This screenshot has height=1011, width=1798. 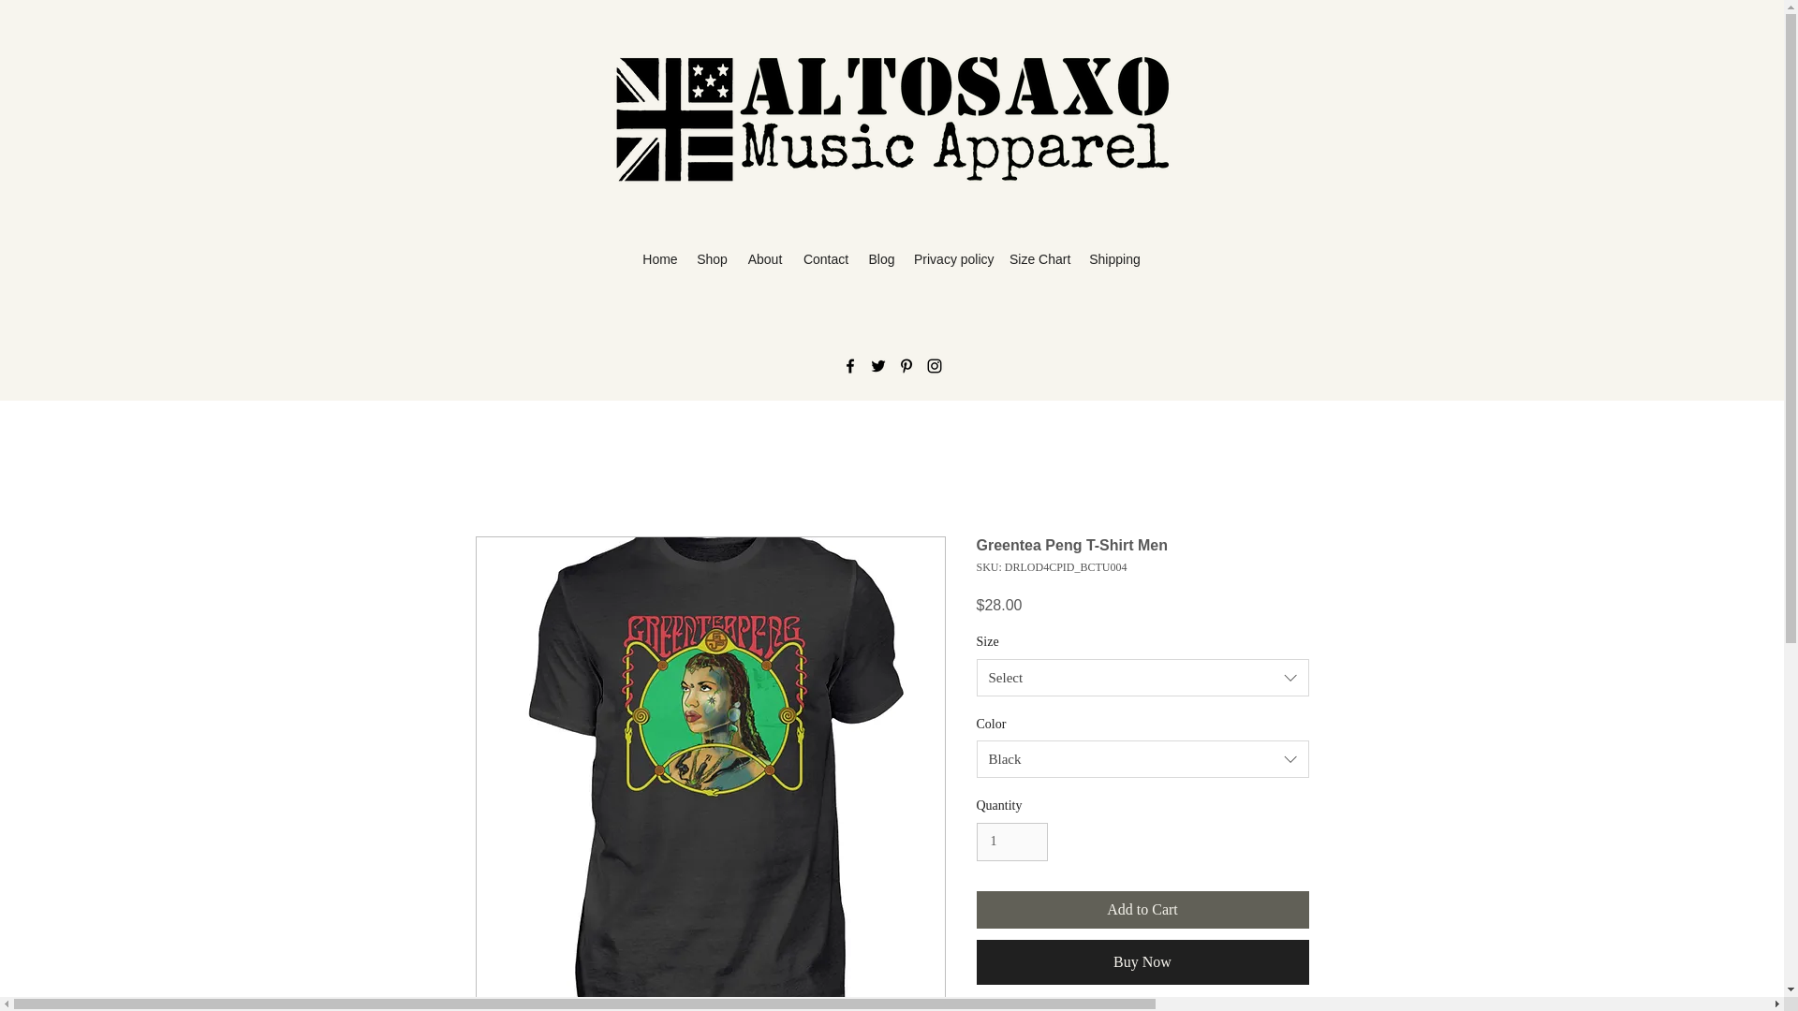 I want to click on altosaxo LOGO PNG 1900.png, so click(x=892, y=120).